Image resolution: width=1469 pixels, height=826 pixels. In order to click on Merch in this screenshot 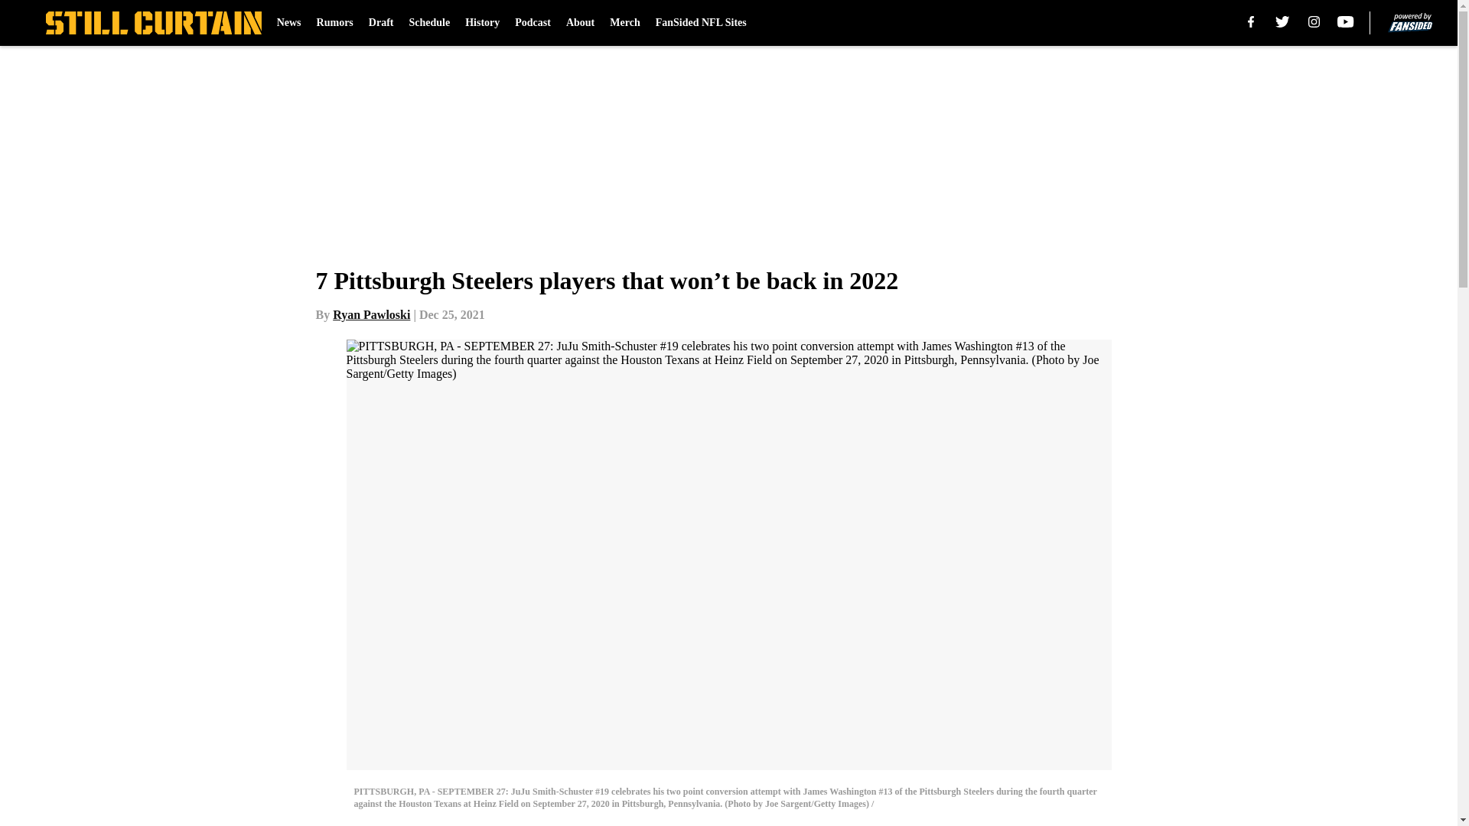, I will do `click(624, 23)`.